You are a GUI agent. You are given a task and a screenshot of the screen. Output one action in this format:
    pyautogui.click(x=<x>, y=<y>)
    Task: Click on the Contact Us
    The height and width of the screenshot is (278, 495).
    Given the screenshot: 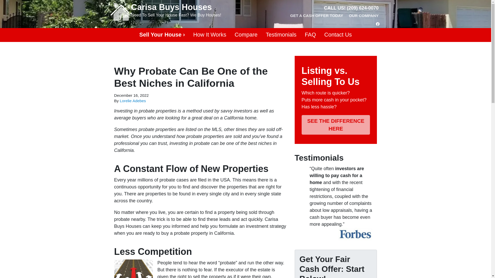 What is the action you would take?
    pyautogui.click(x=338, y=35)
    